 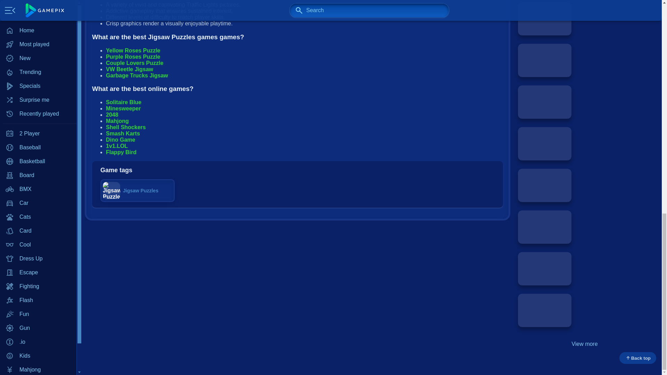 What do you see at coordinates (38, 23) in the screenshot?
I see `War` at bounding box center [38, 23].